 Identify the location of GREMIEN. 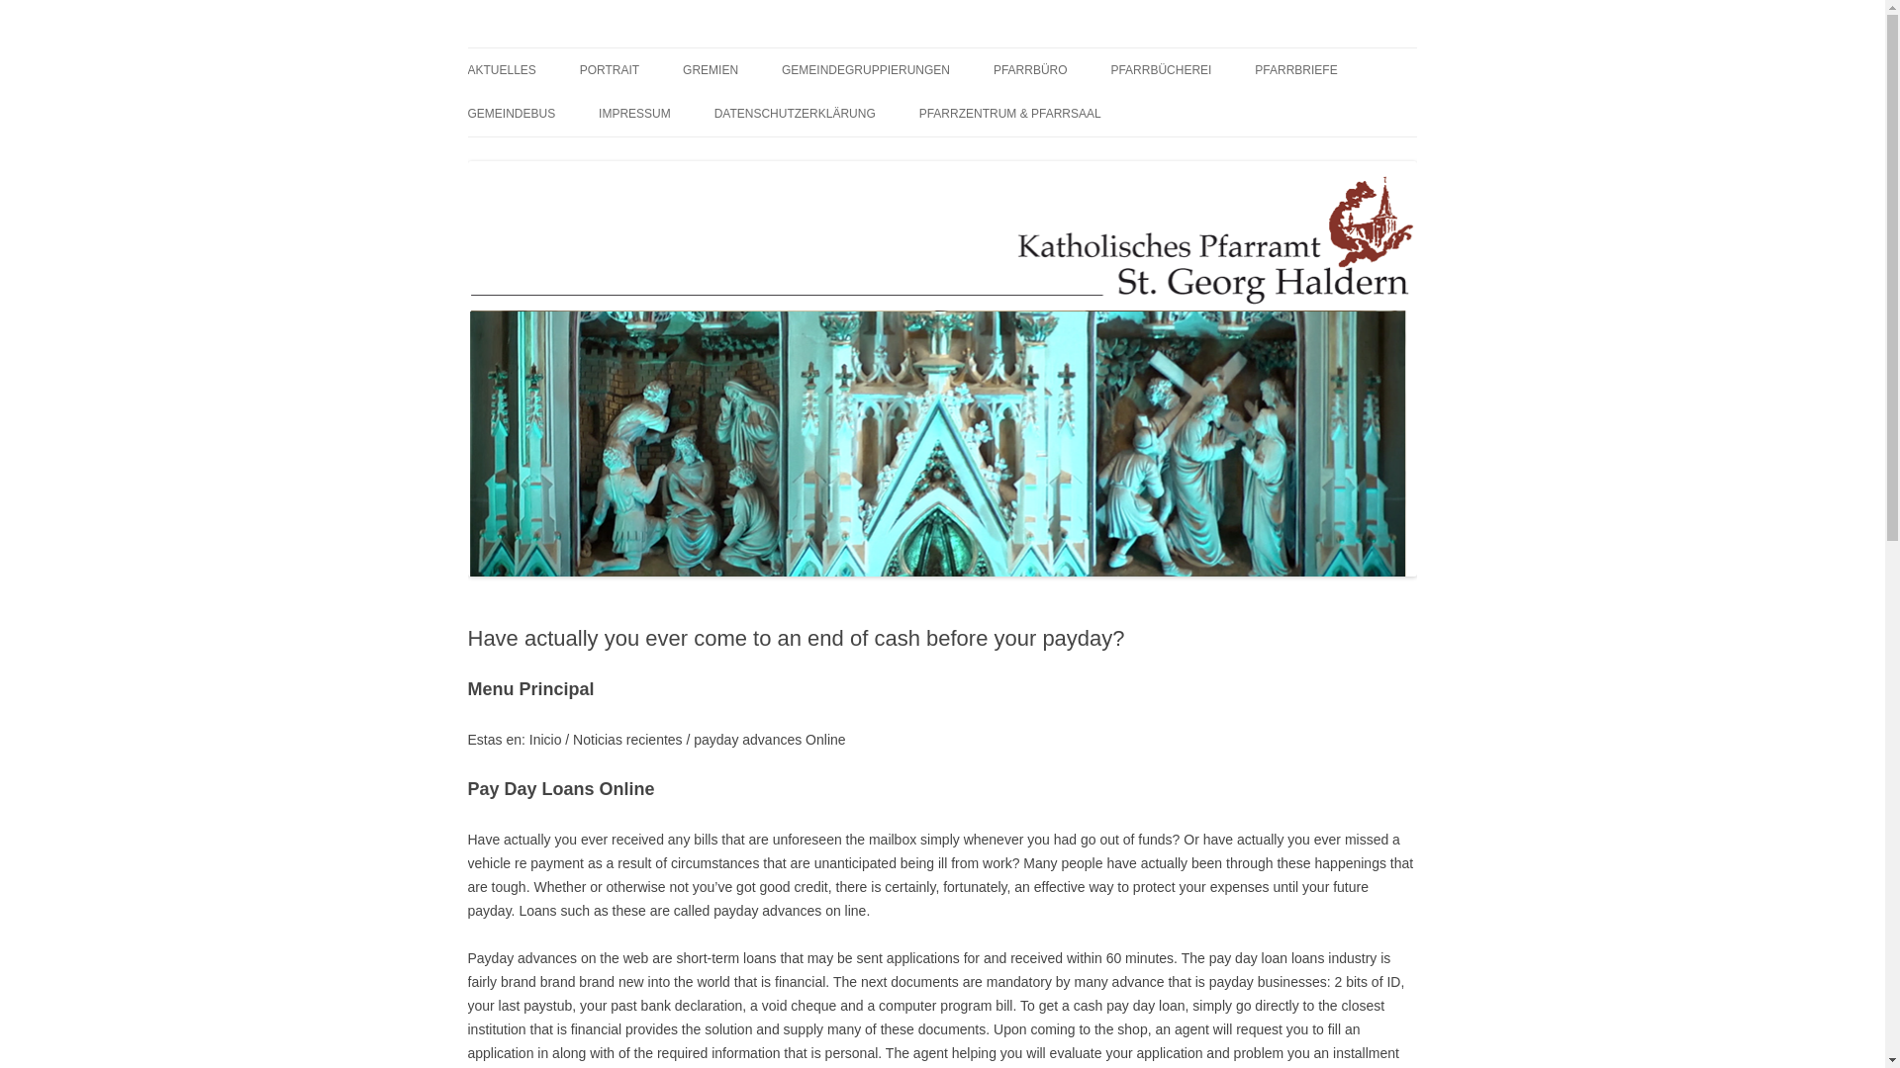
(711, 69).